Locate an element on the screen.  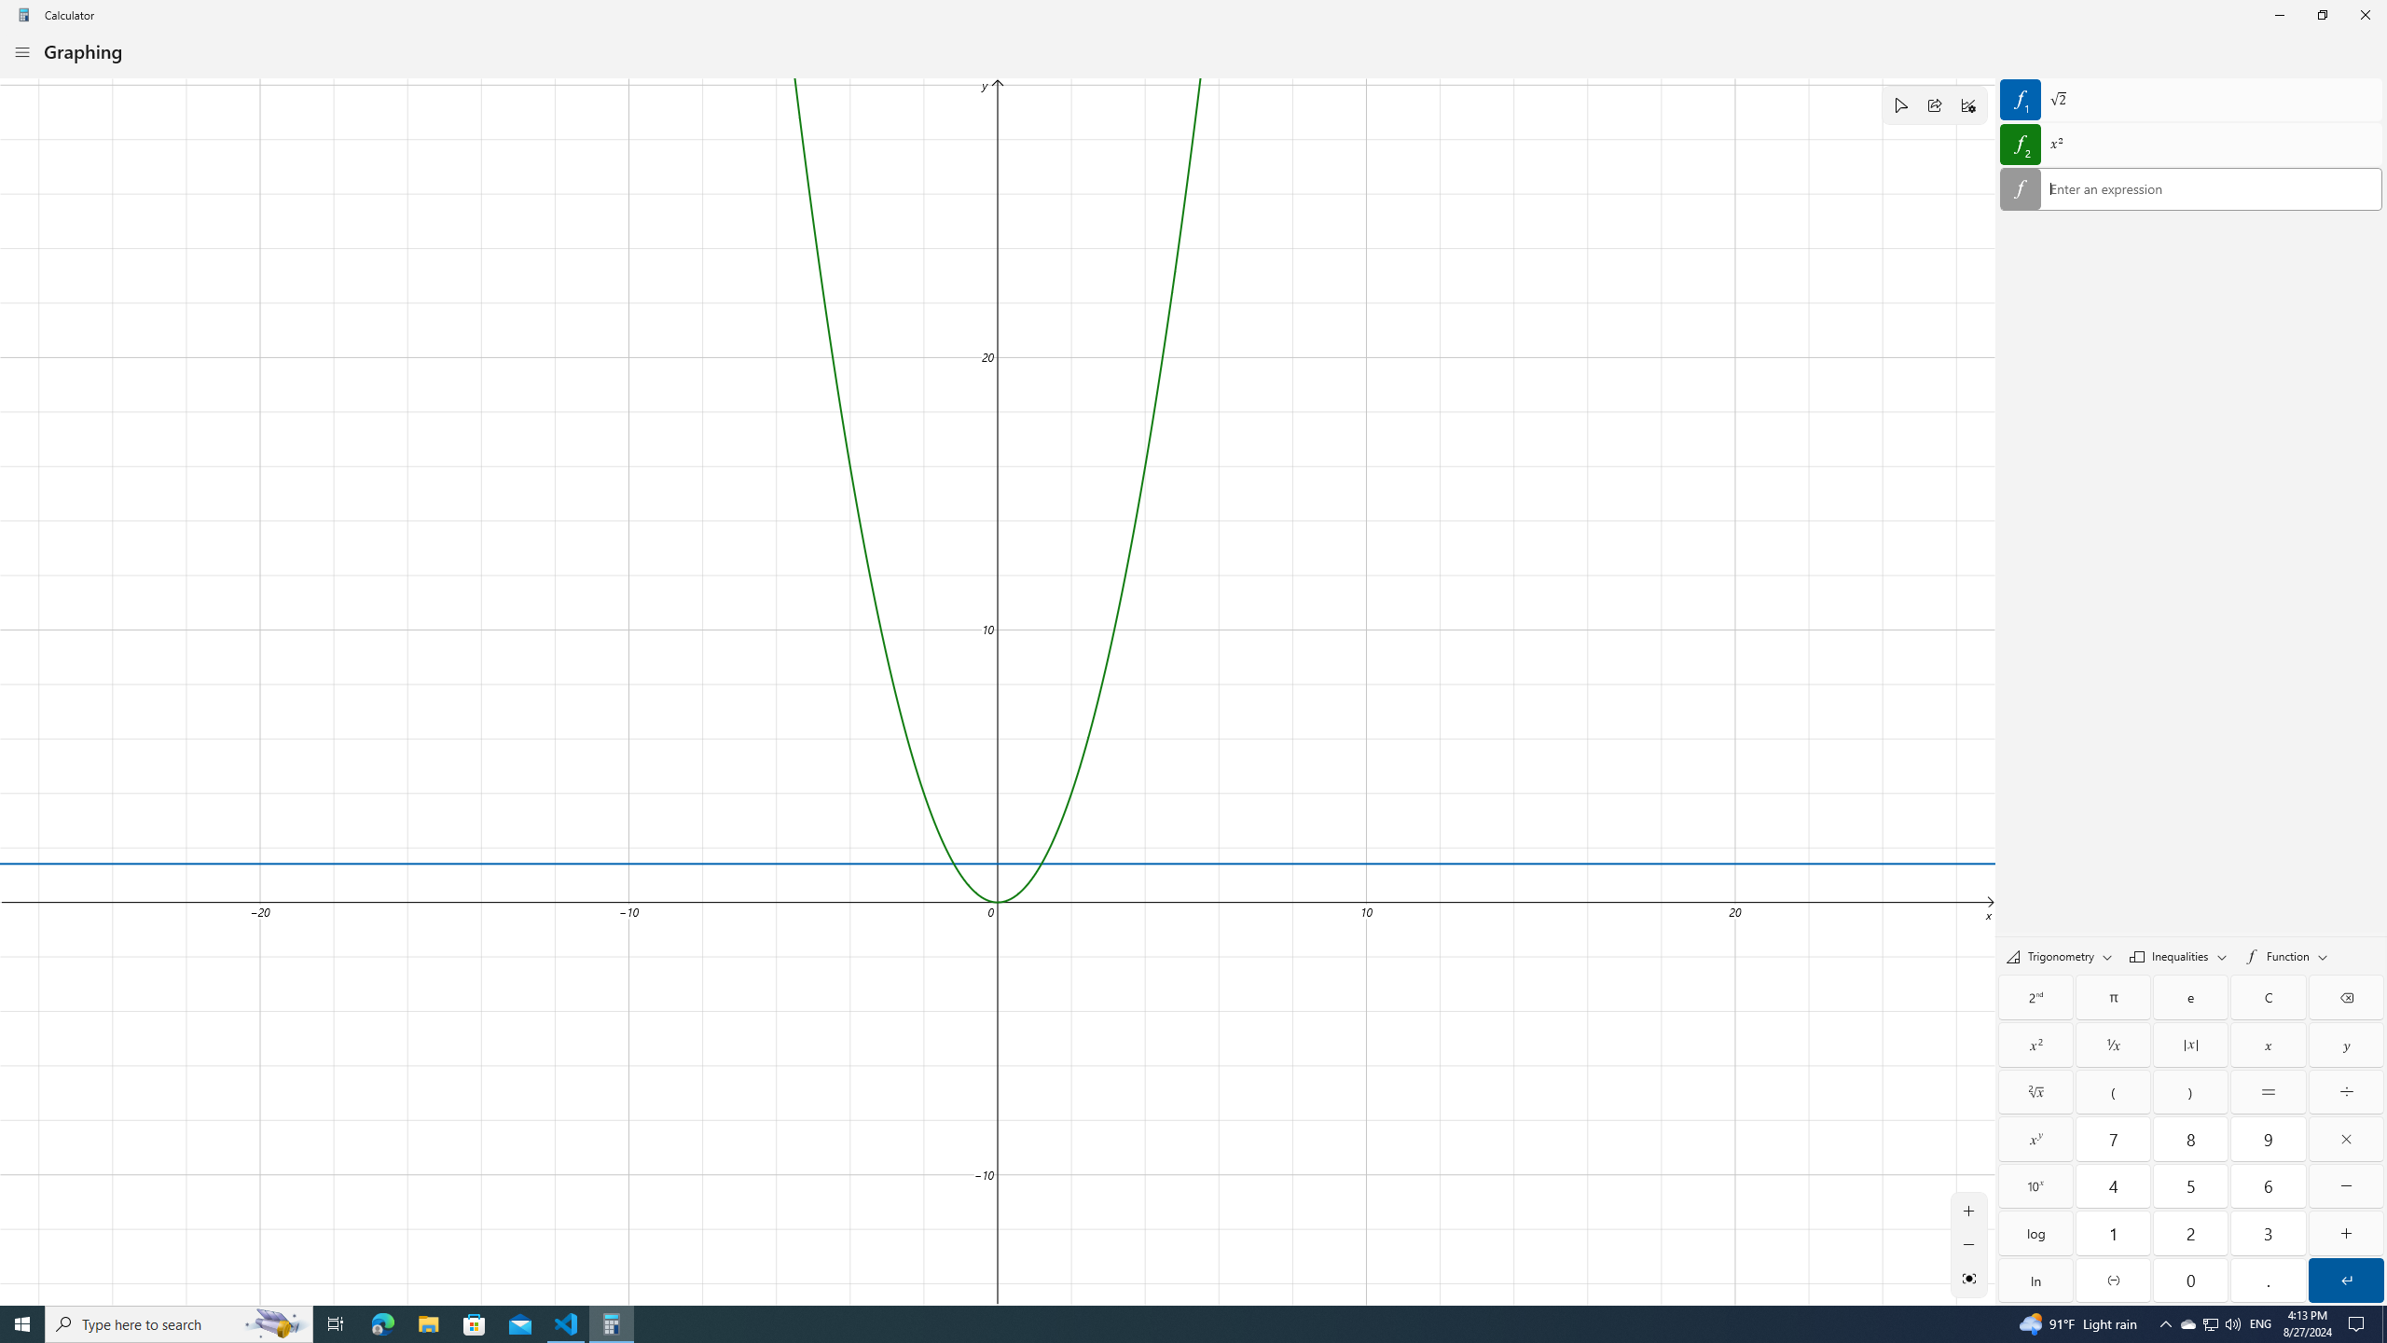
Reciprocal is located at coordinates (2113, 1045).